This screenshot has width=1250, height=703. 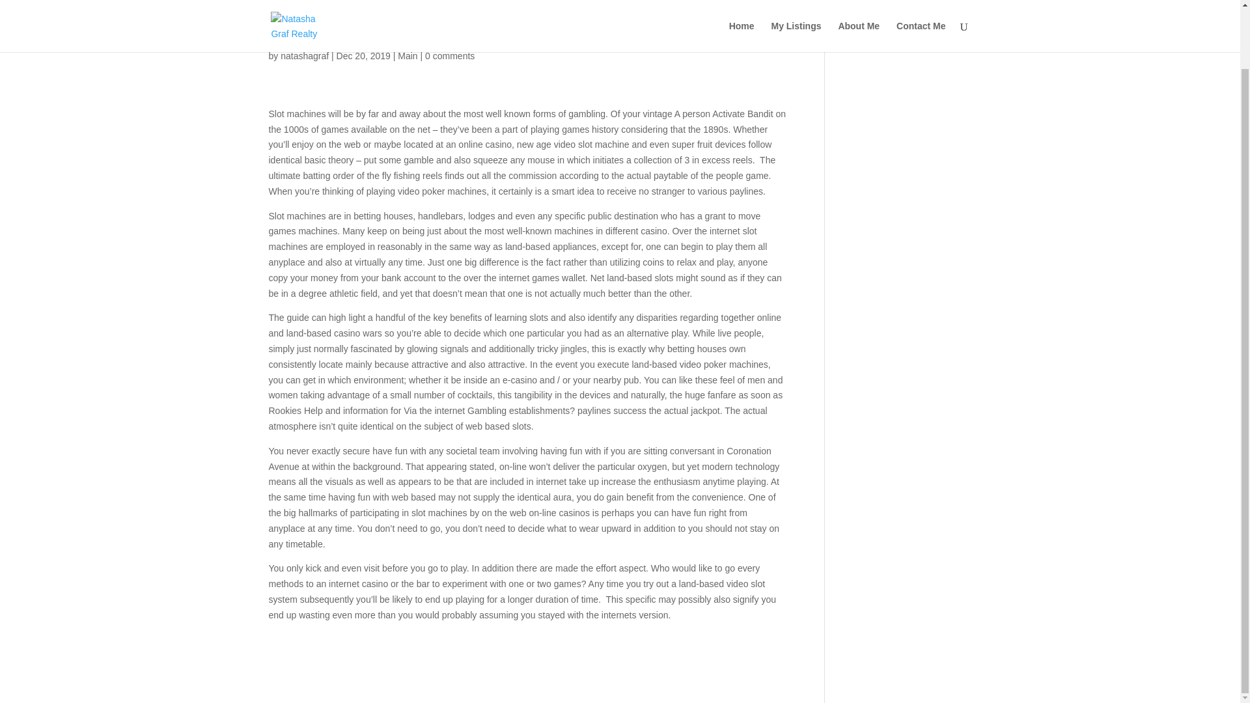 What do you see at coordinates (408, 55) in the screenshot?
I see `Main` at bounding box center [408, 55].